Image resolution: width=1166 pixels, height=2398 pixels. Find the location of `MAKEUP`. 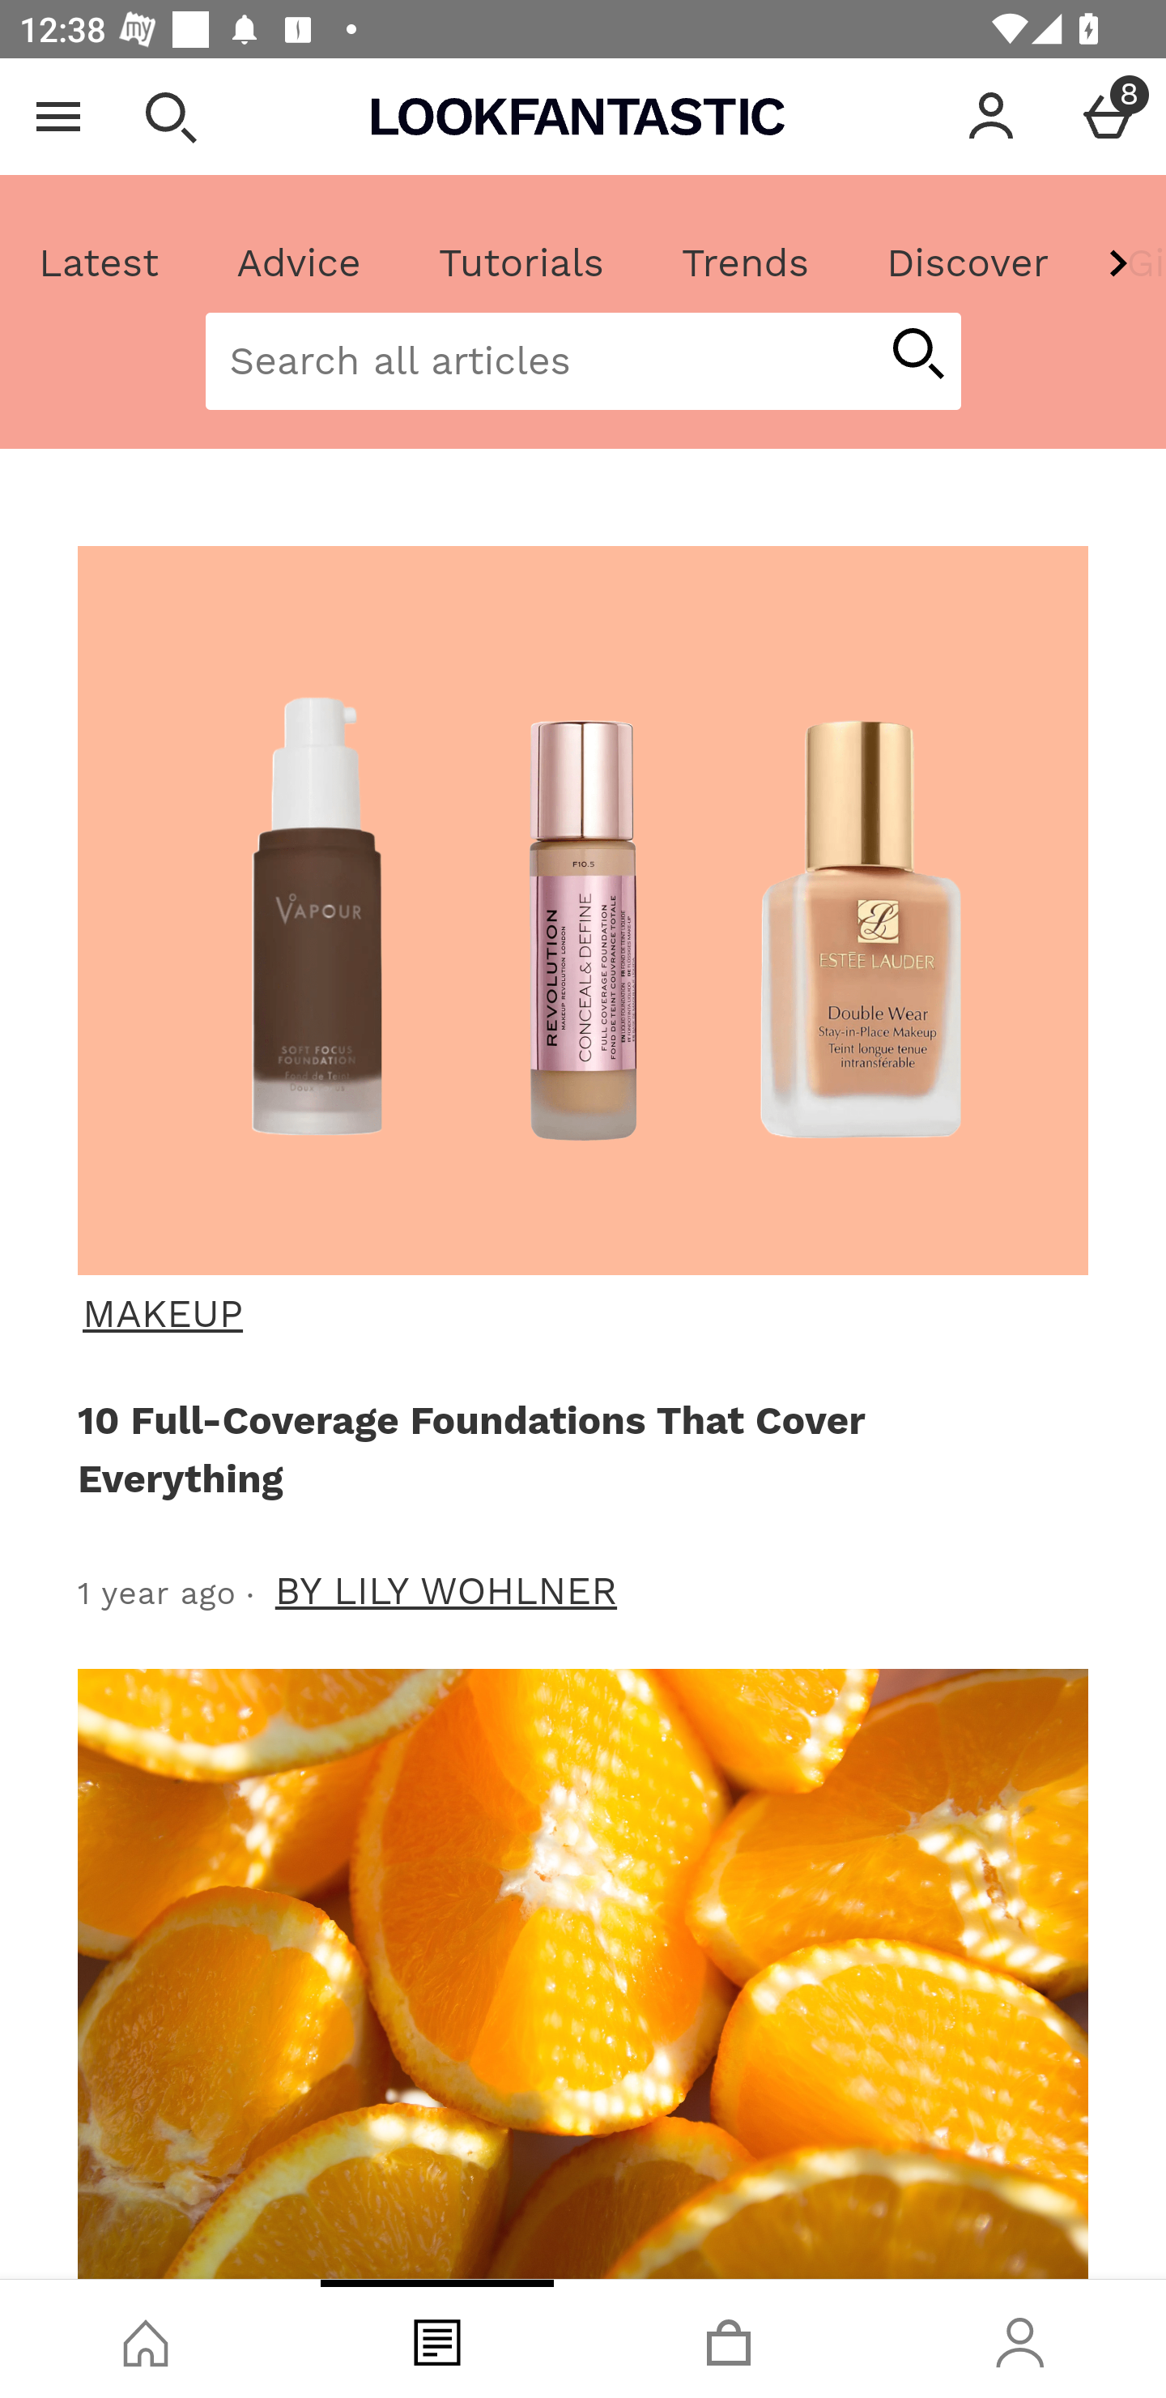

MAKEUP is located at coordinates (580, 1314).